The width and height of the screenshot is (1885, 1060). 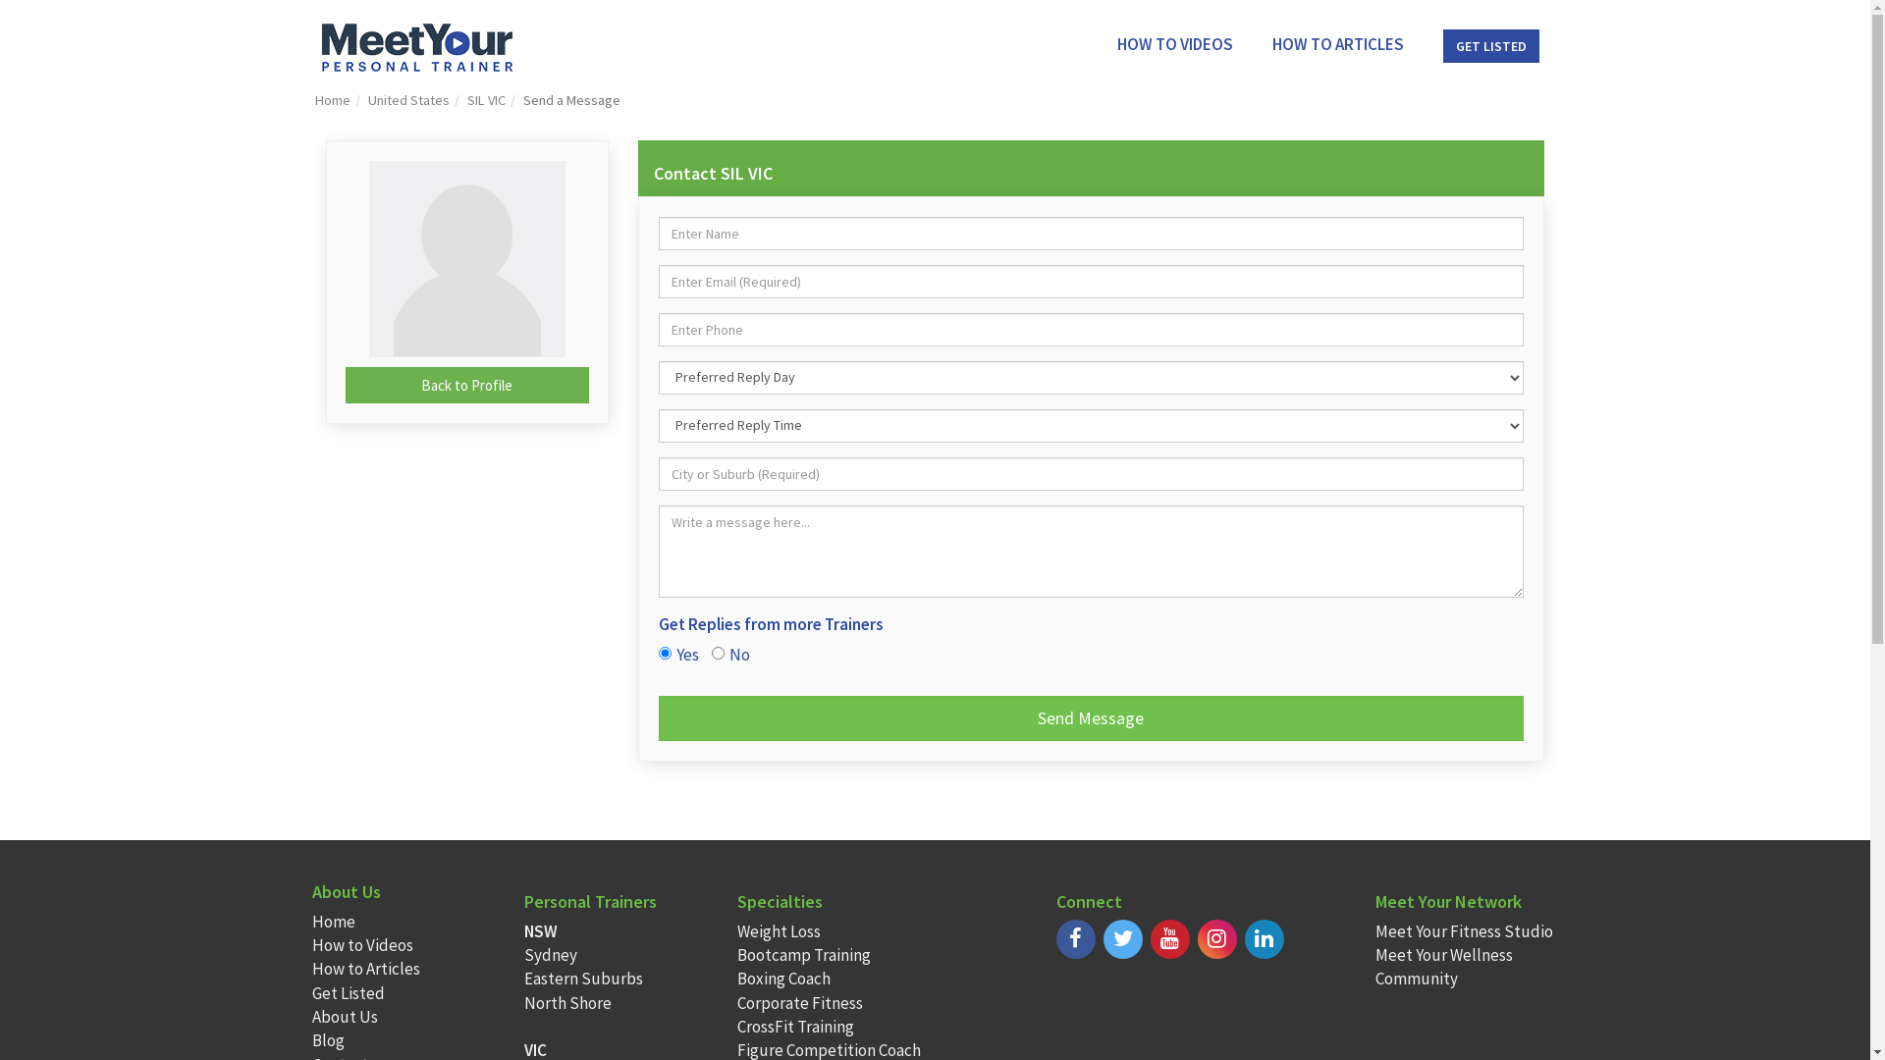 I want to click on Get Listed, so click(x=349, y=993).